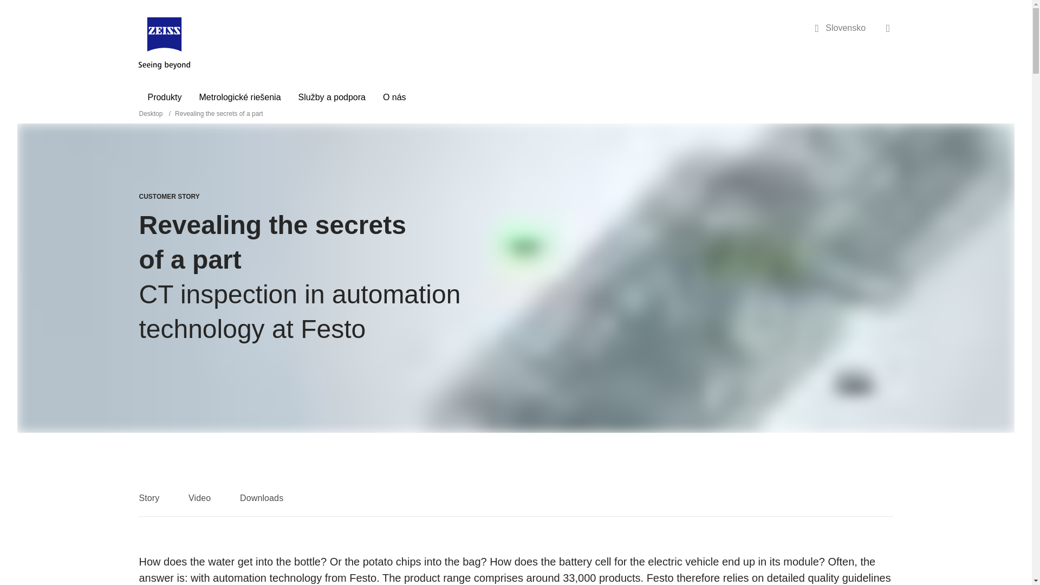 The width and height of the screenshot is (1040, 585). What do you see at coordinates (219, 114) in the screenshot?
I see `Revealing the secrets of a part` at bounding box center [219, 114].